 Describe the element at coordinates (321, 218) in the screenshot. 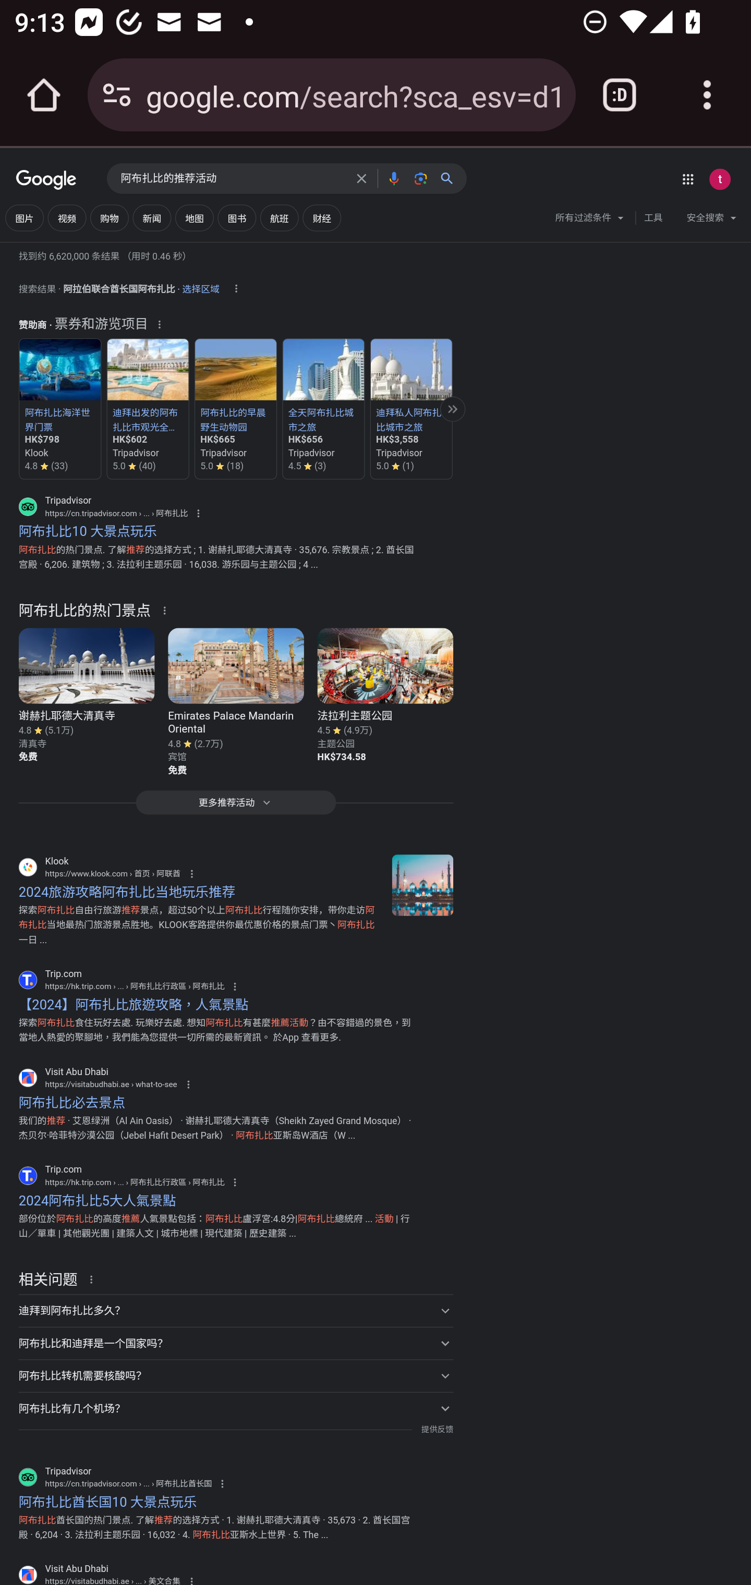

I see `财经` at that location.